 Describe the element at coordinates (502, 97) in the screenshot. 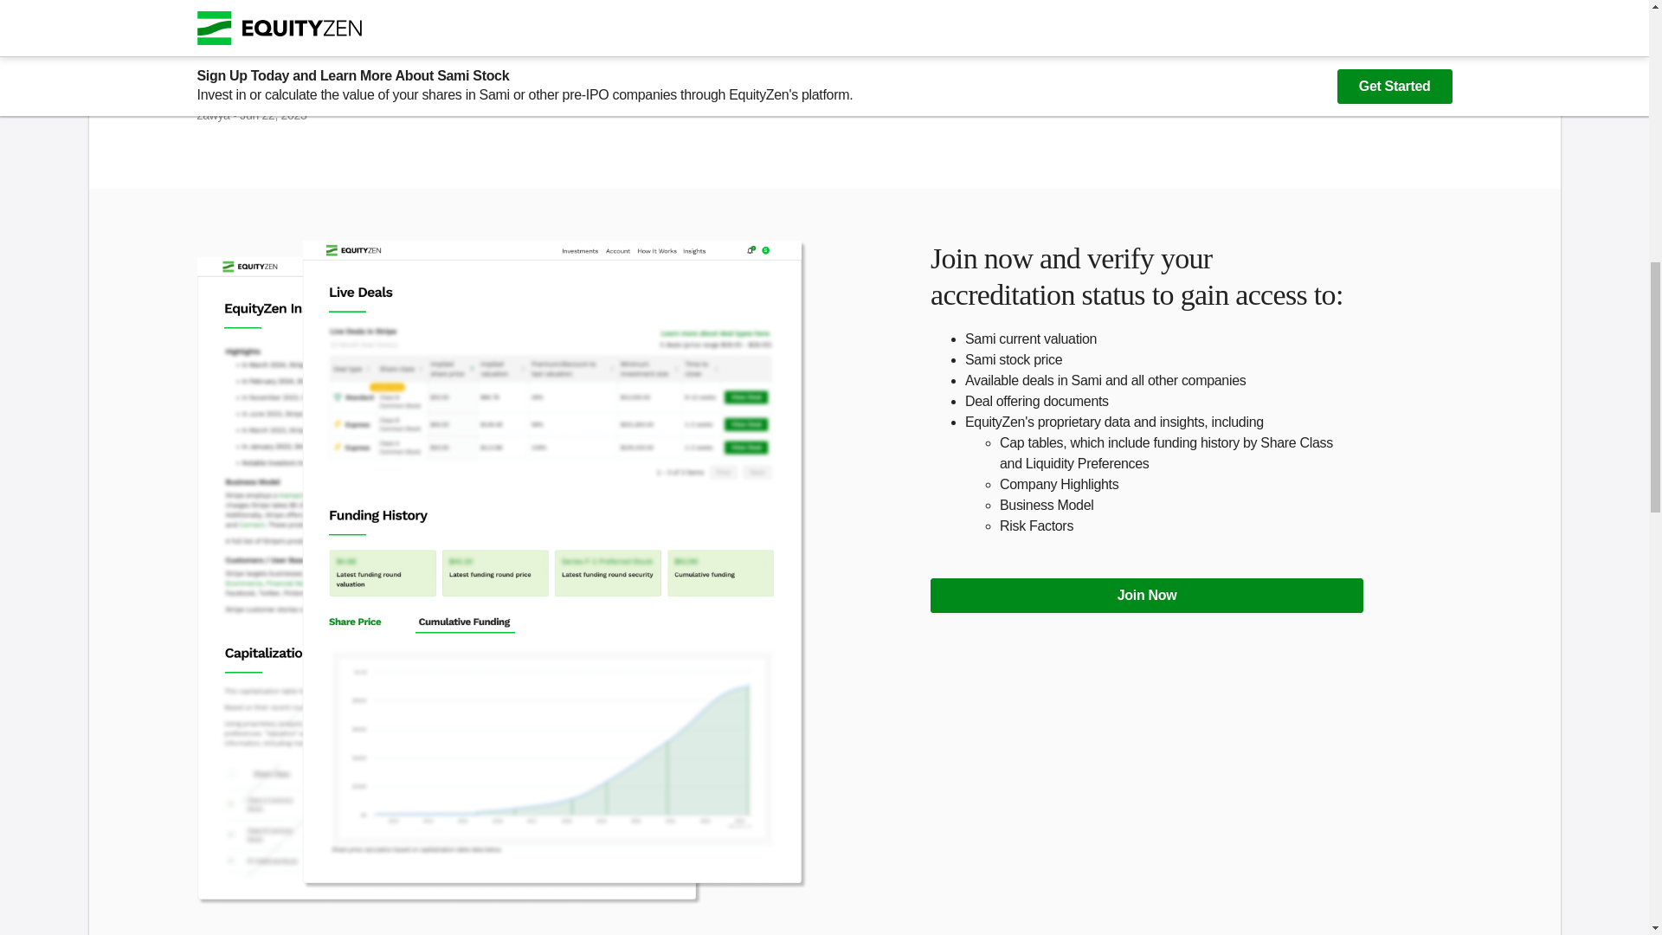

I see `SAMI-AEC forges strategic partnership with Lockheed Martin` at that location.